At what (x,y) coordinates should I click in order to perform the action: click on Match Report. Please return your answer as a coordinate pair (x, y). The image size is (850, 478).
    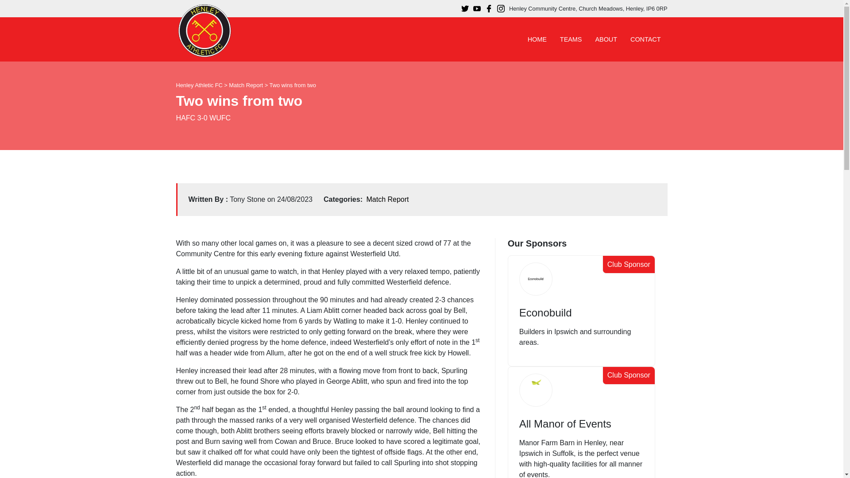
    Looking at the image, I should click on (387, 199).